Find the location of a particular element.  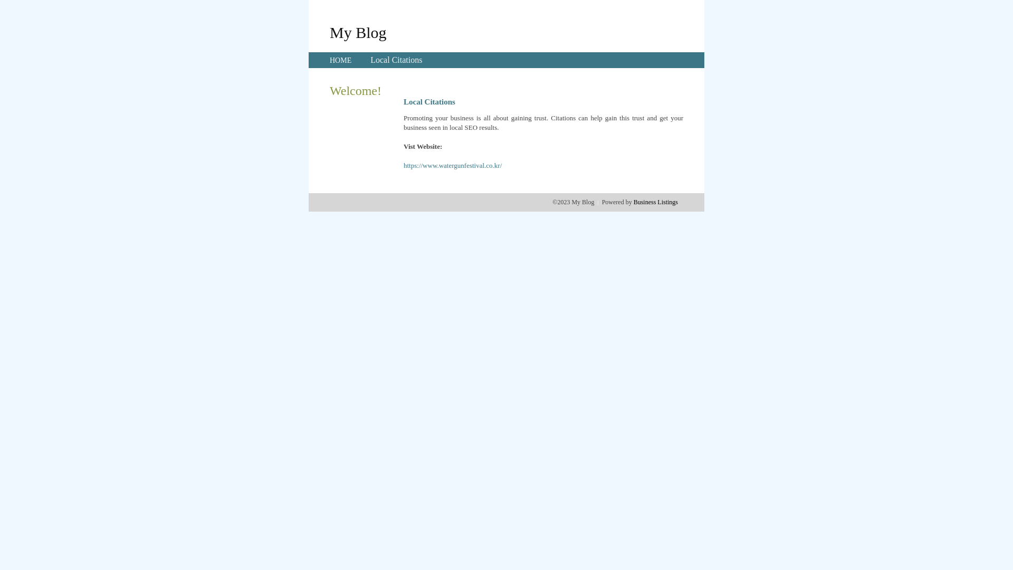

https://www.watergunfestival.co.kr/ is located at coordinates (453, 166).